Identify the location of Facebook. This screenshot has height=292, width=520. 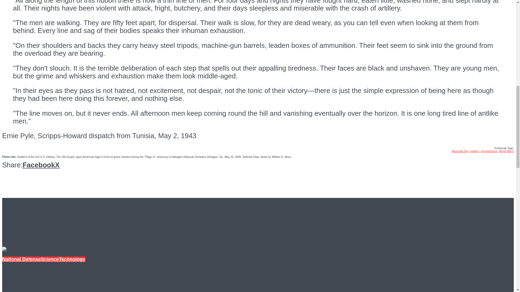
(38, 165).